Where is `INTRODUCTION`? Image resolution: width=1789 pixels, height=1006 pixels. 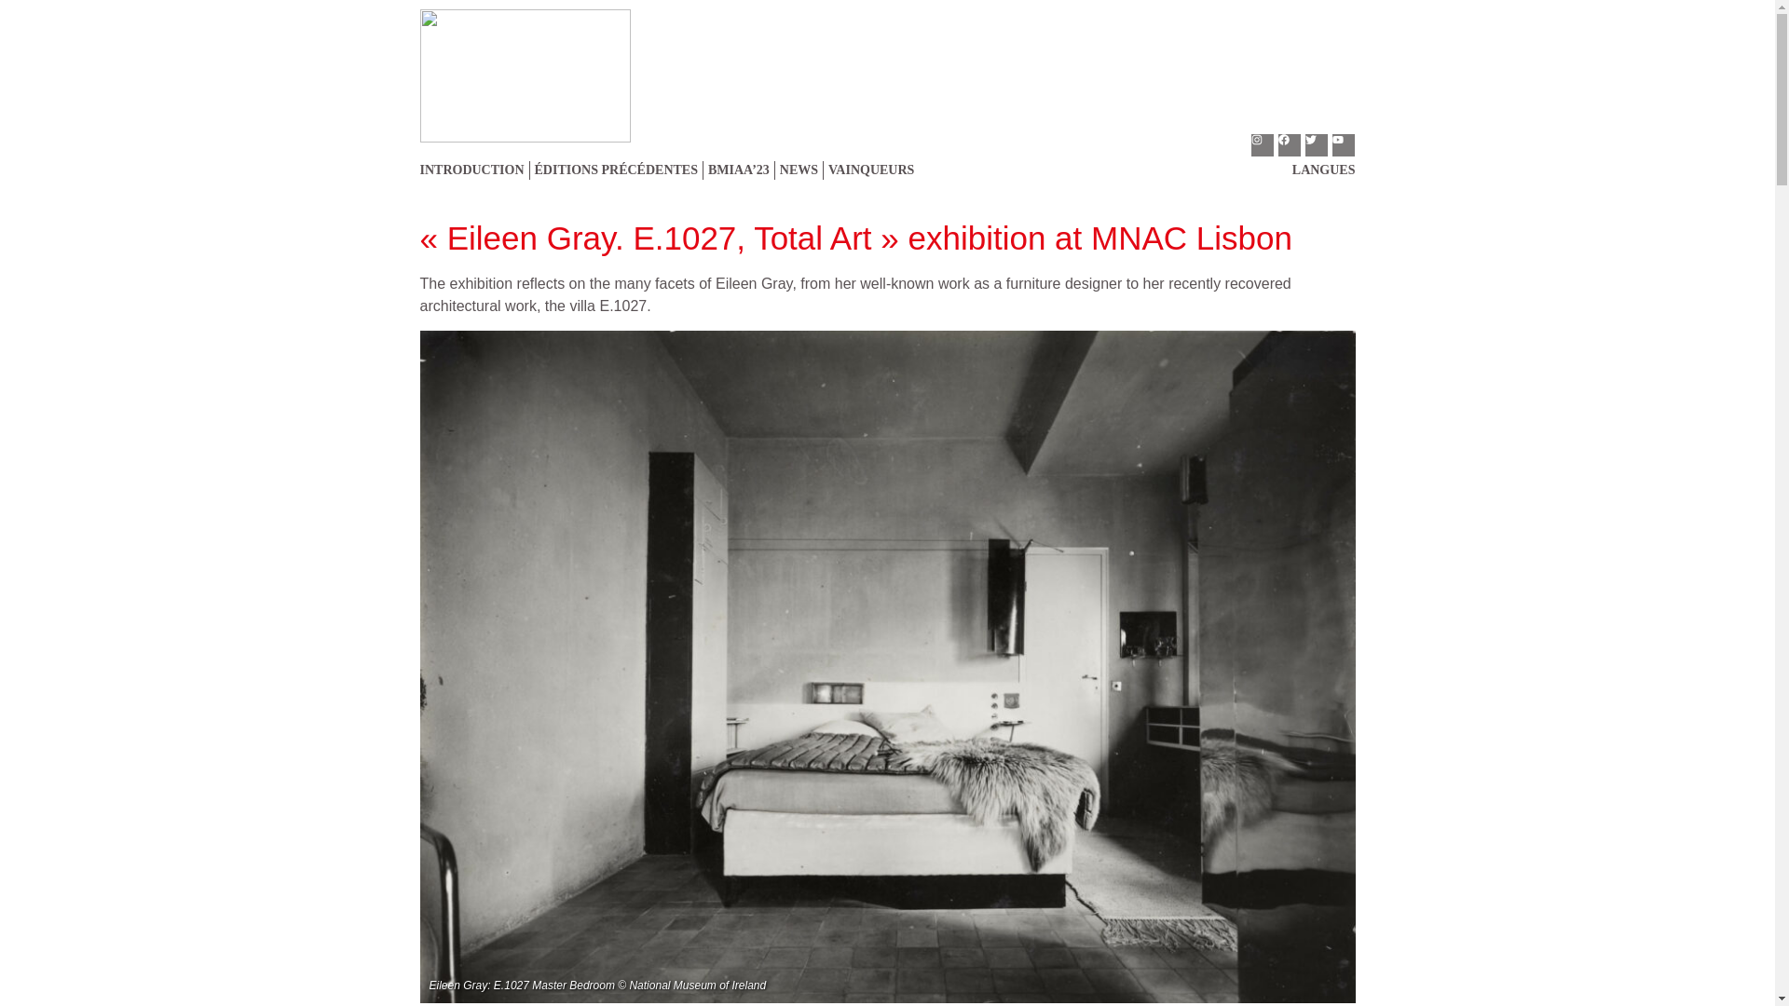 INTRODUCTION is located at coordinates (473, 175).